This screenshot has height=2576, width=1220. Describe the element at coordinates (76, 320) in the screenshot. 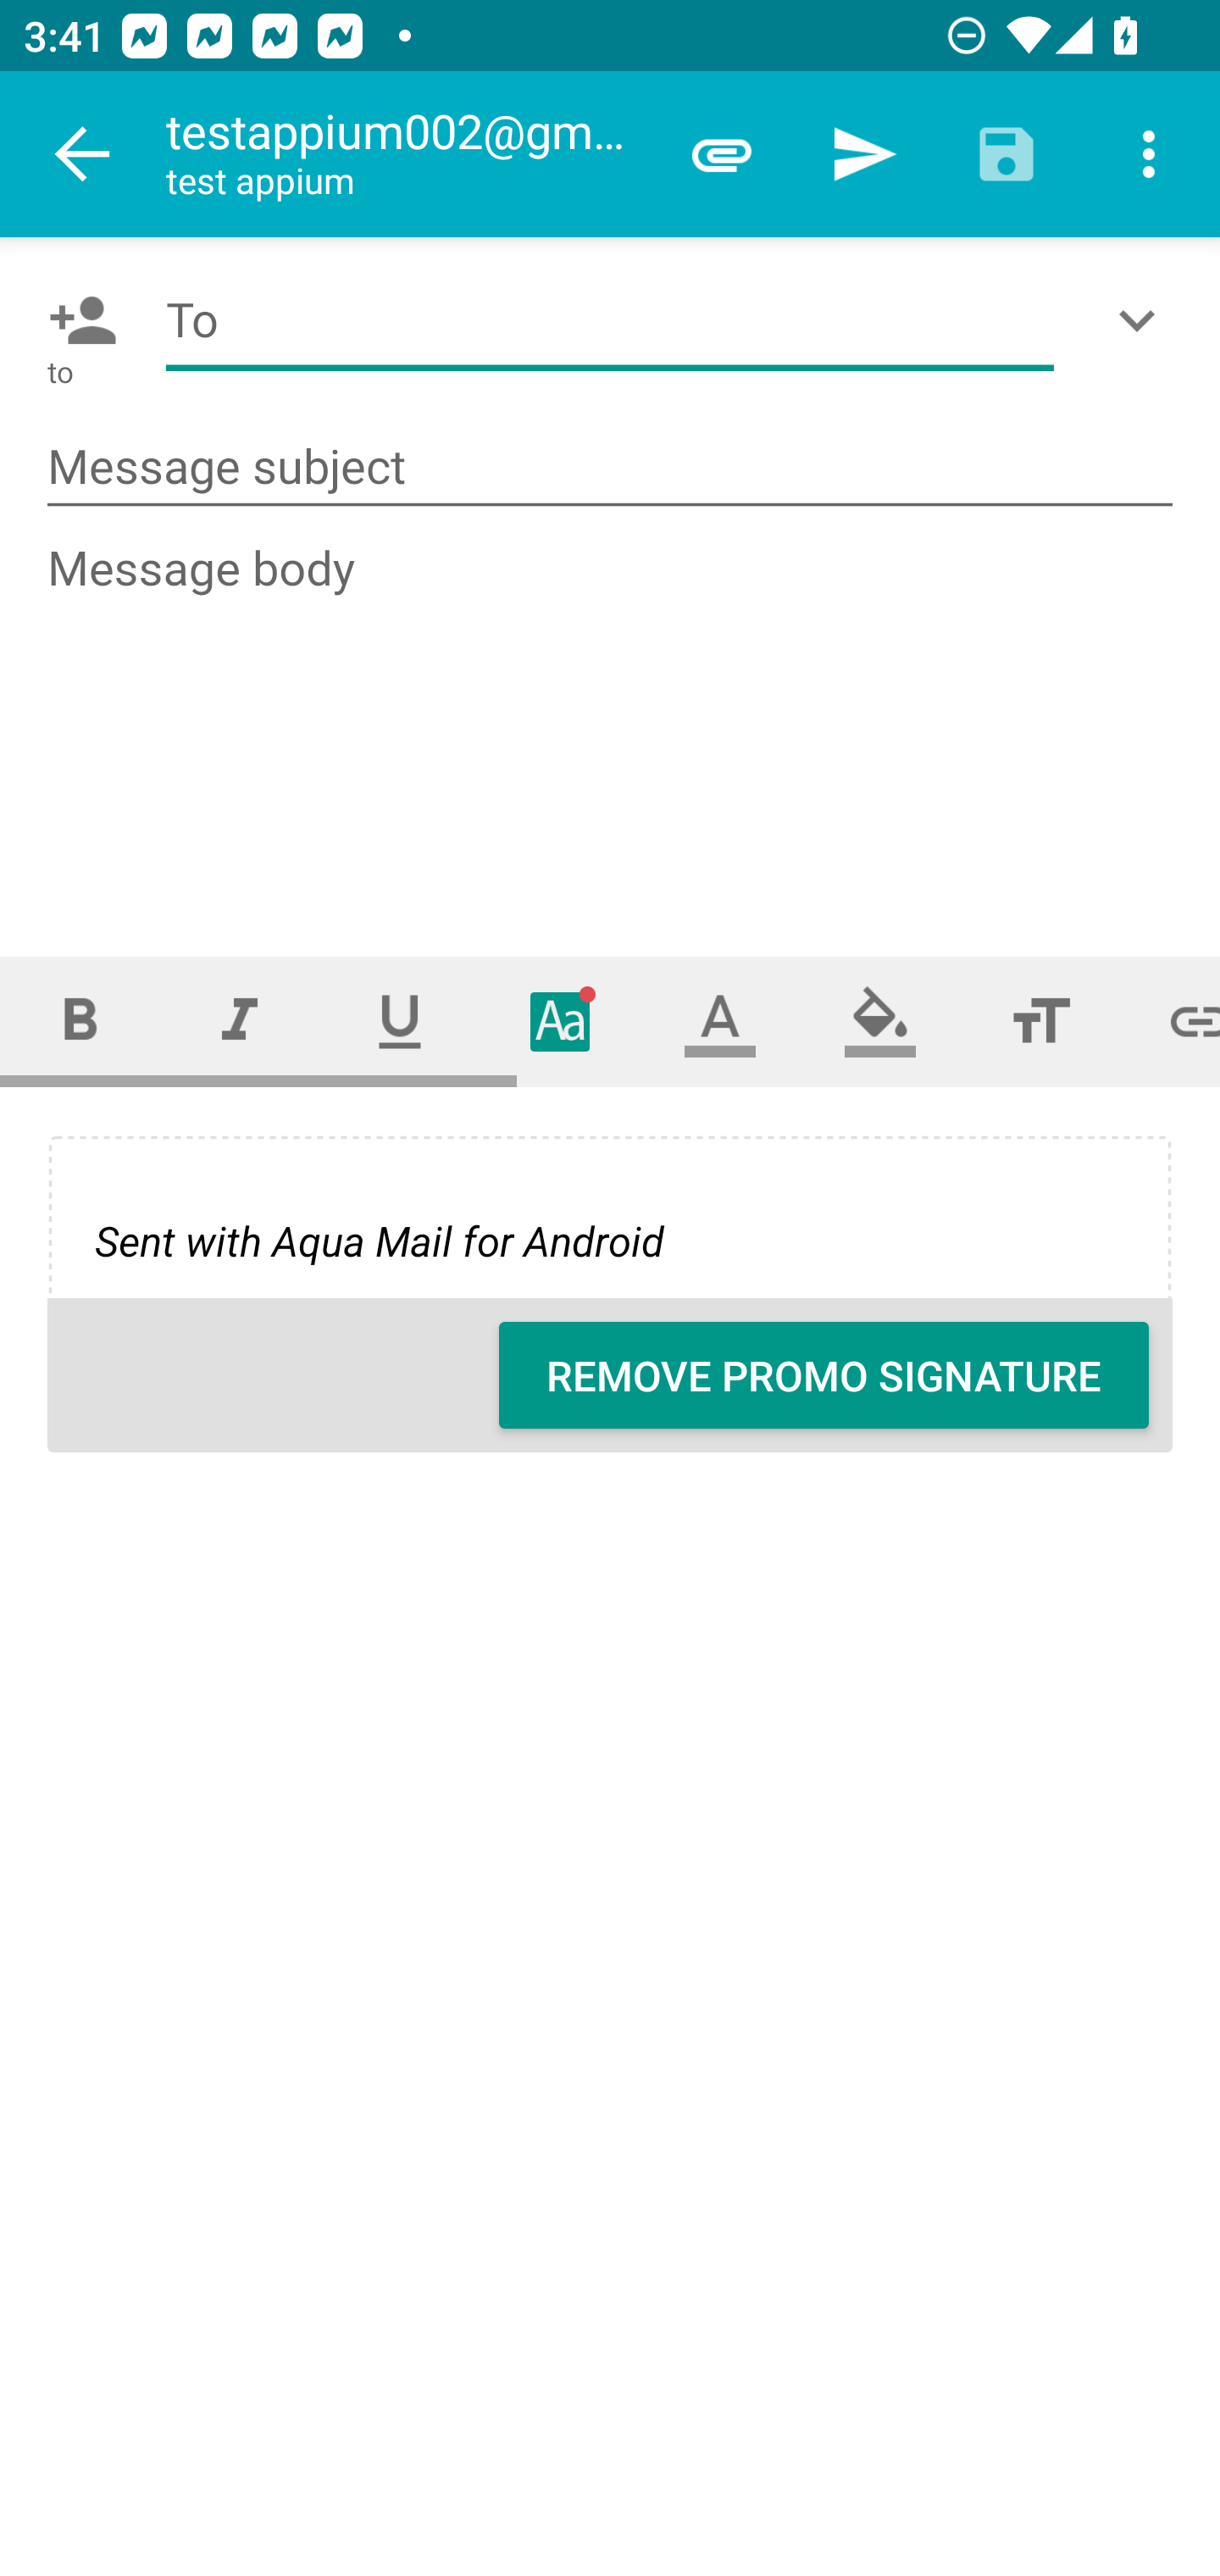

I see `Pick contact: To` at that location.